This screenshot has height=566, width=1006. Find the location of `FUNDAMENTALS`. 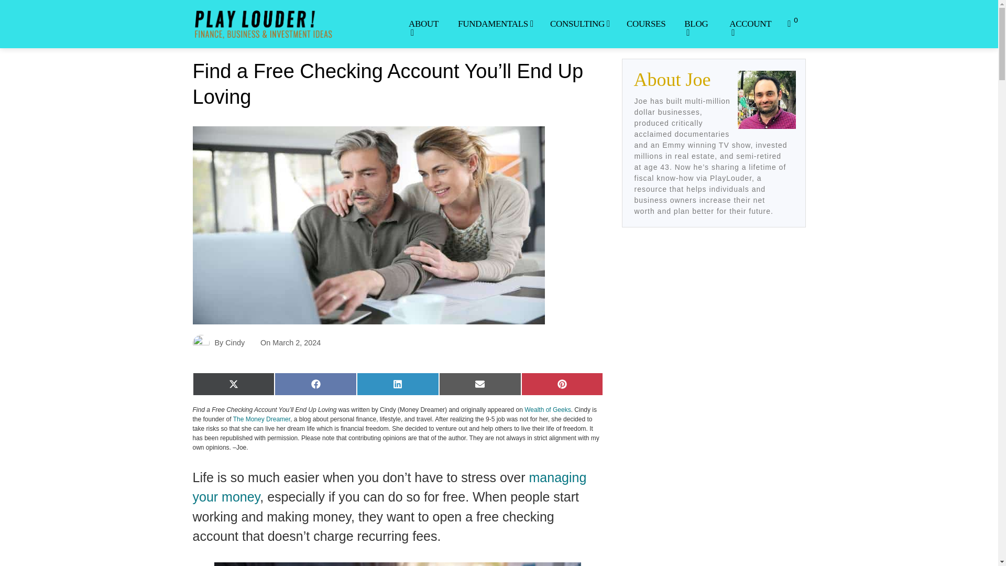

FUNDAMENTALS is located at coordinates (495, 24).